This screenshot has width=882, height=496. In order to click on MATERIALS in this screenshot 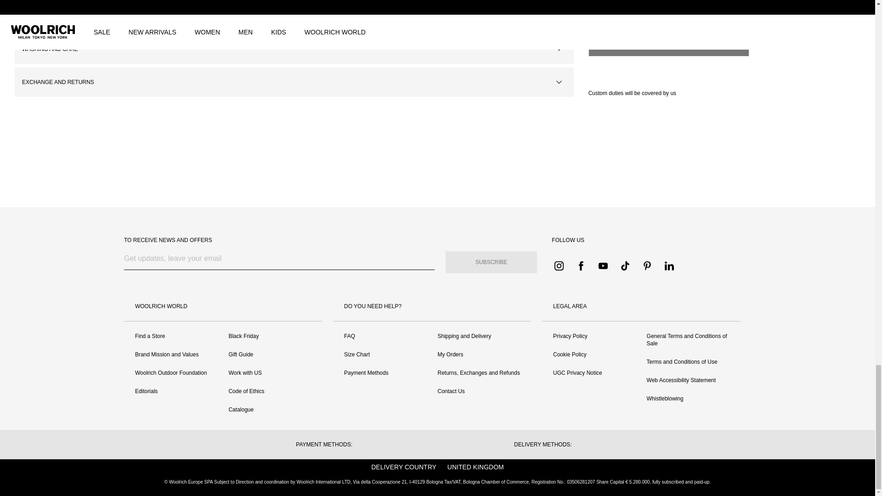, I will do `click(294, 16)`.